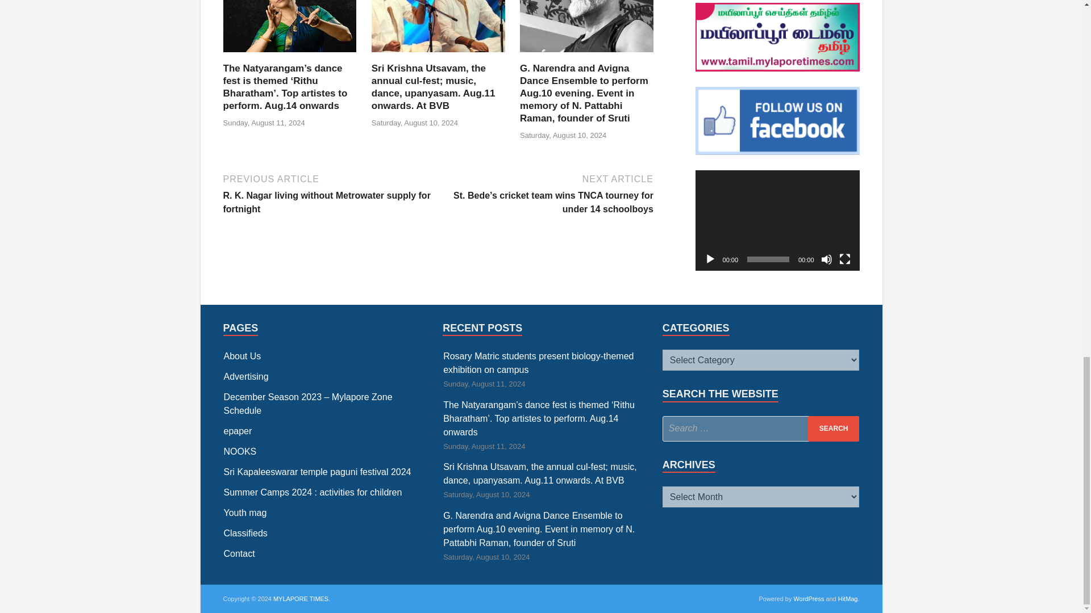 The image size is (1091, 613). I want to click on MYLAPORE TIMES, so click(301, 598).